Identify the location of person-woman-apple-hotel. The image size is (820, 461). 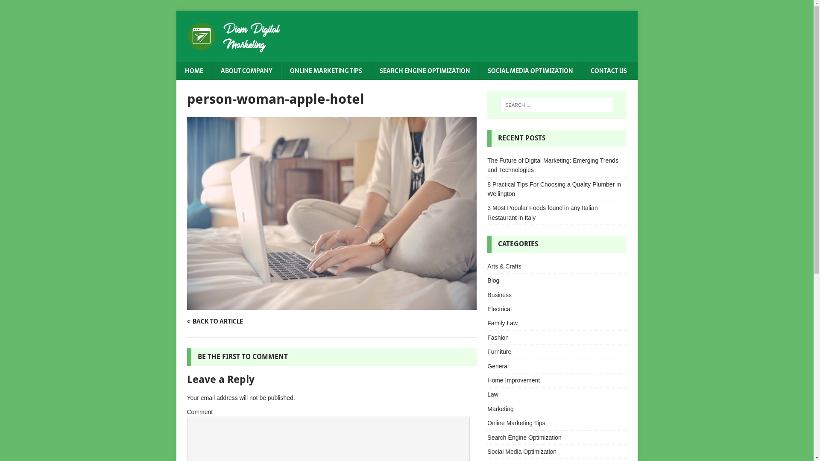
(332, 305).